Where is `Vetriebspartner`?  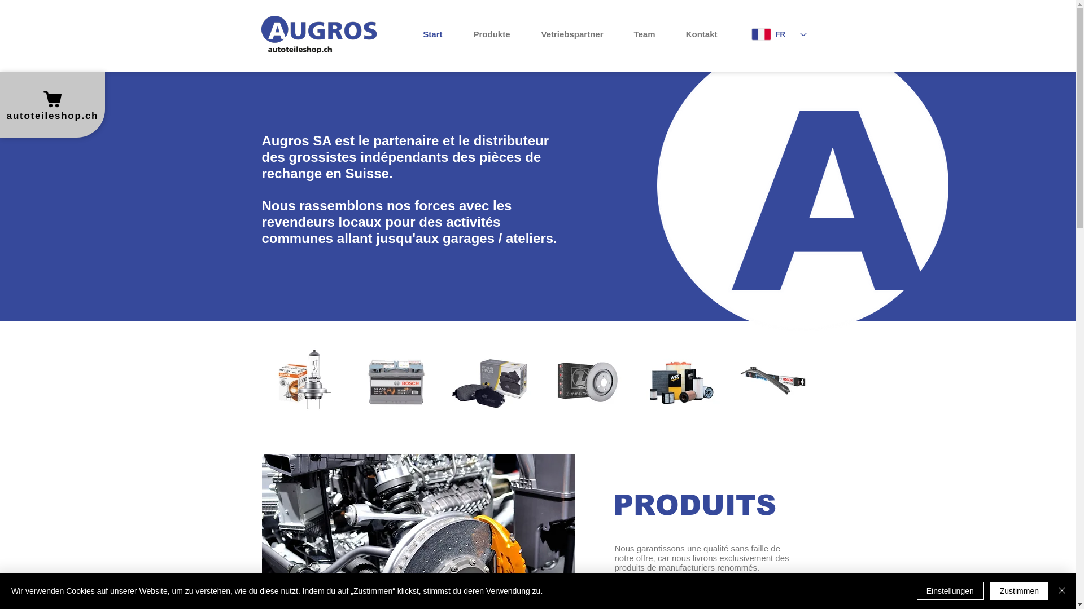
Vetriebspartner is located at coordinates (565, 34).